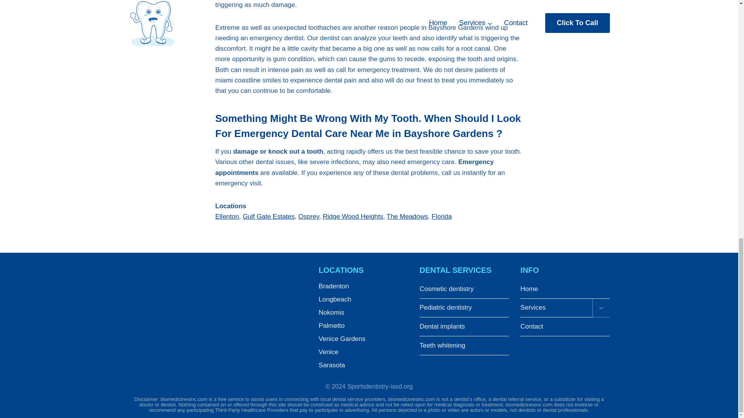 Image resolution: width=744 pixels, height=418 pixels. What do you see at coordinates (363, 365) in the screenshot?
I see `Sarasota` at bounding box center [363, 365].